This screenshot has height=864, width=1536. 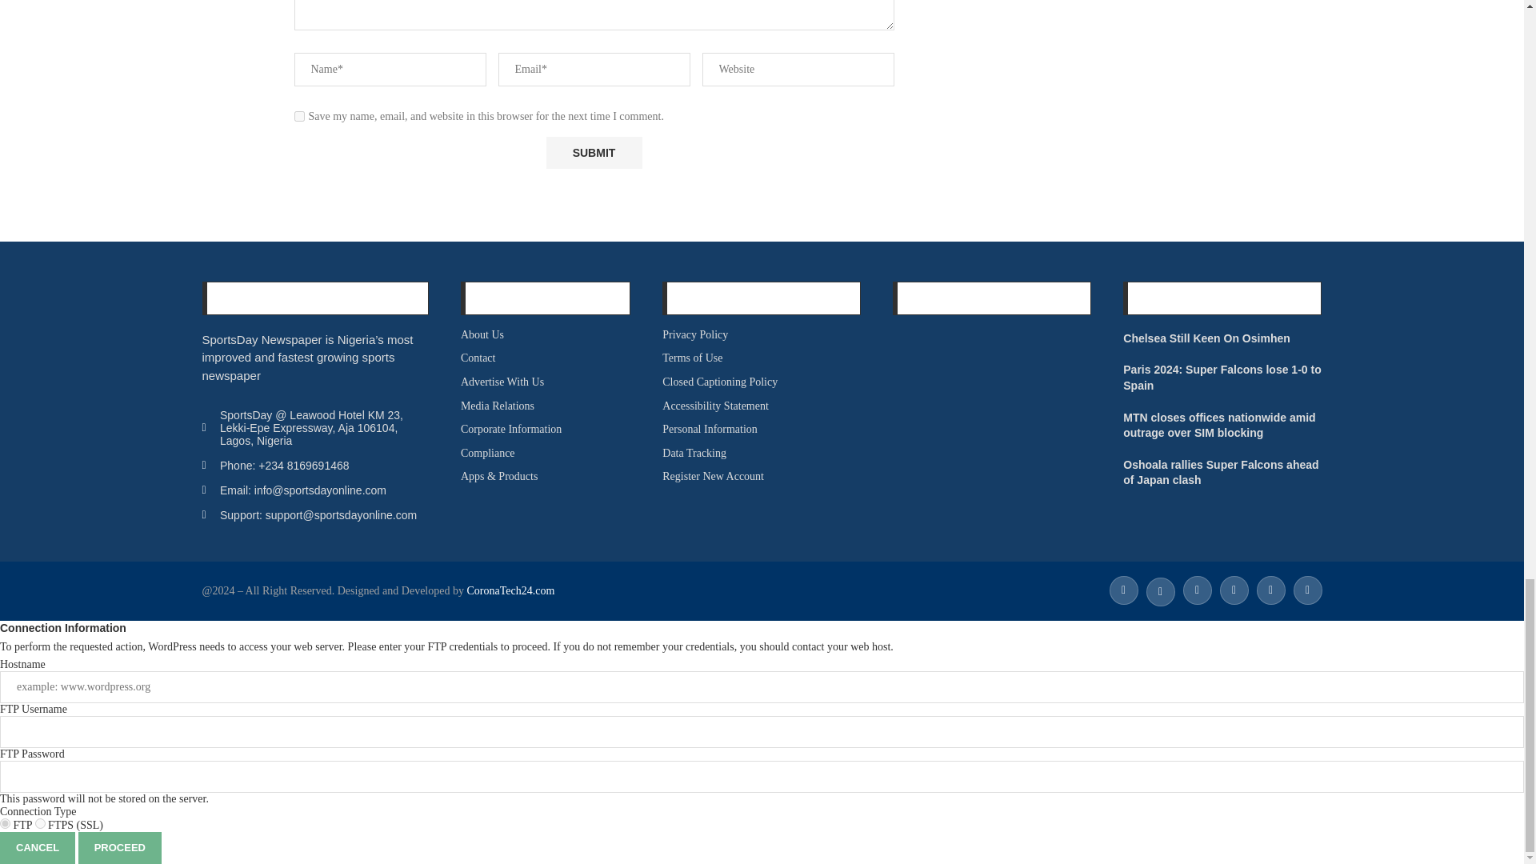 What do you see at coordinates (40, 822) in the screenshot?
I see `ftps` at bounding box center [40, 822].